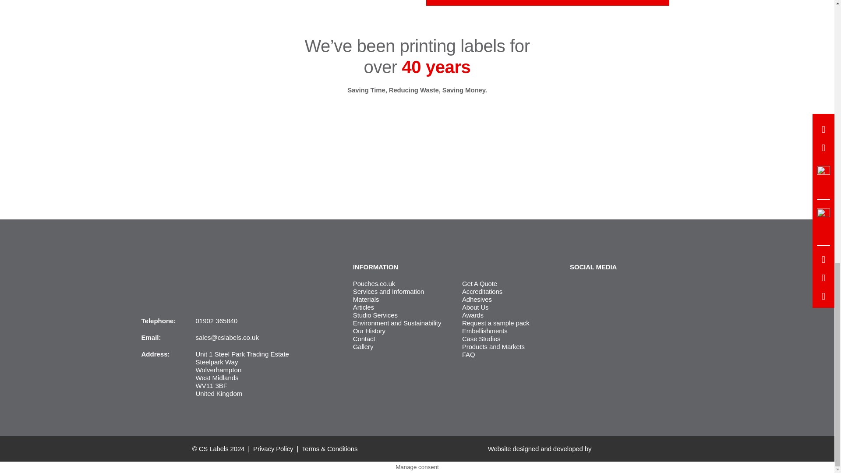 The image size is (841, 473). Describe the element at coordinates (369, 331) in the screenshot. I see `Our History` at that location.